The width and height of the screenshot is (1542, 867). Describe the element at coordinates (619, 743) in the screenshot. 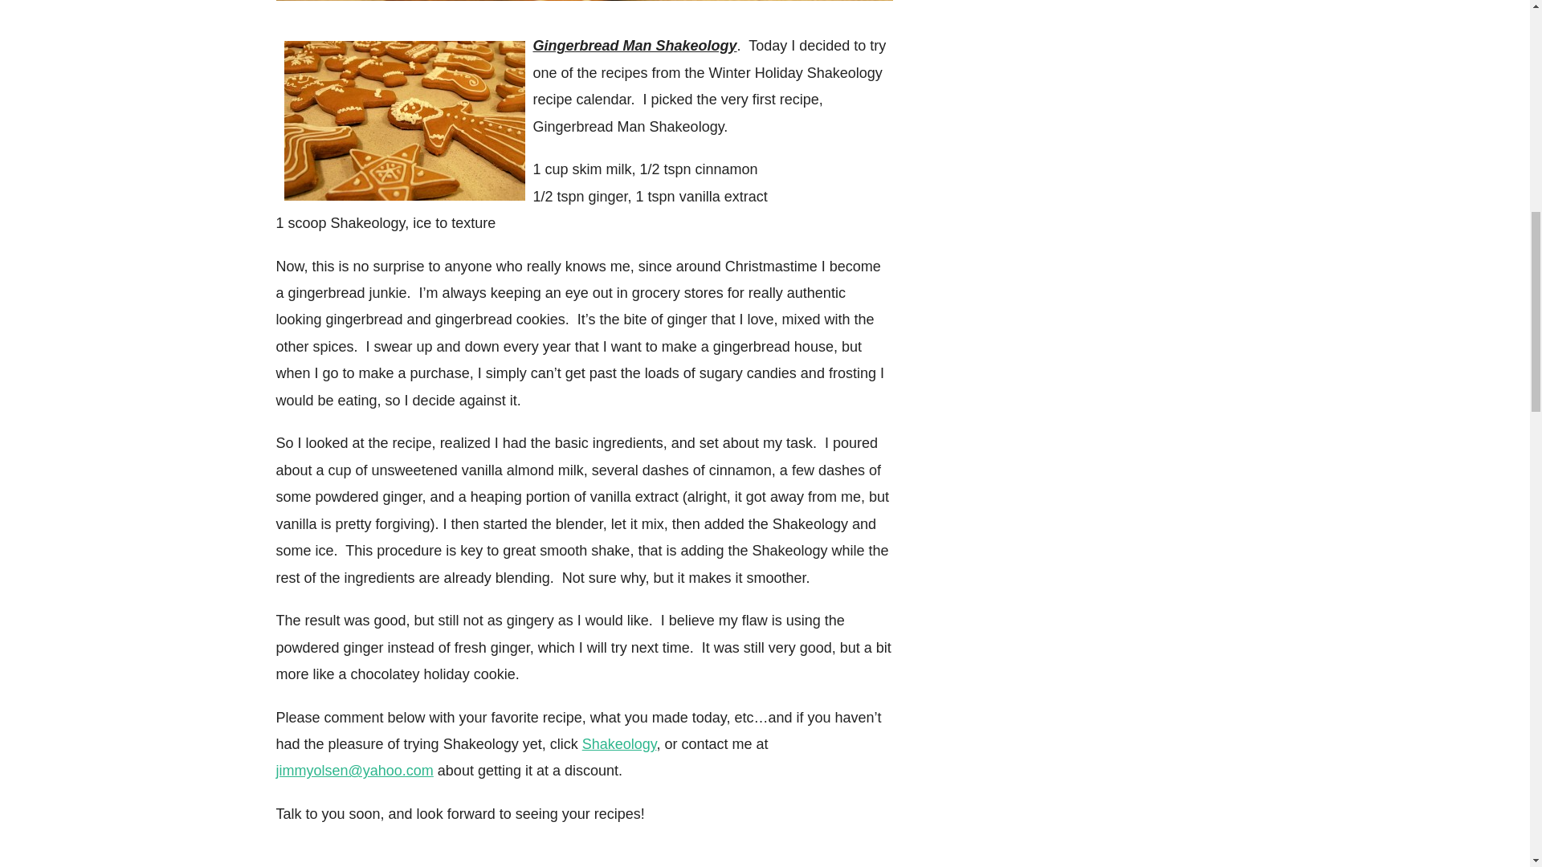

I see `Shakeology` at that location.